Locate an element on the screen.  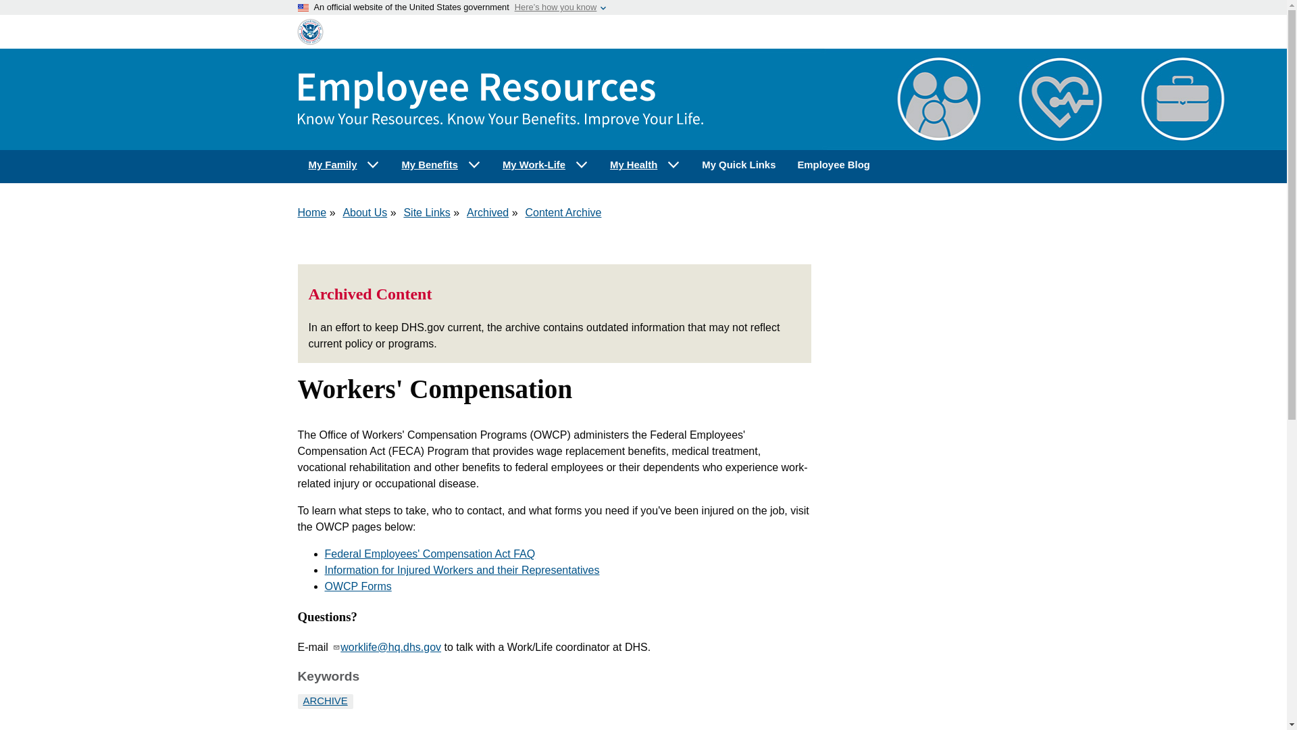
My Health is located at coordinates (645, 165).